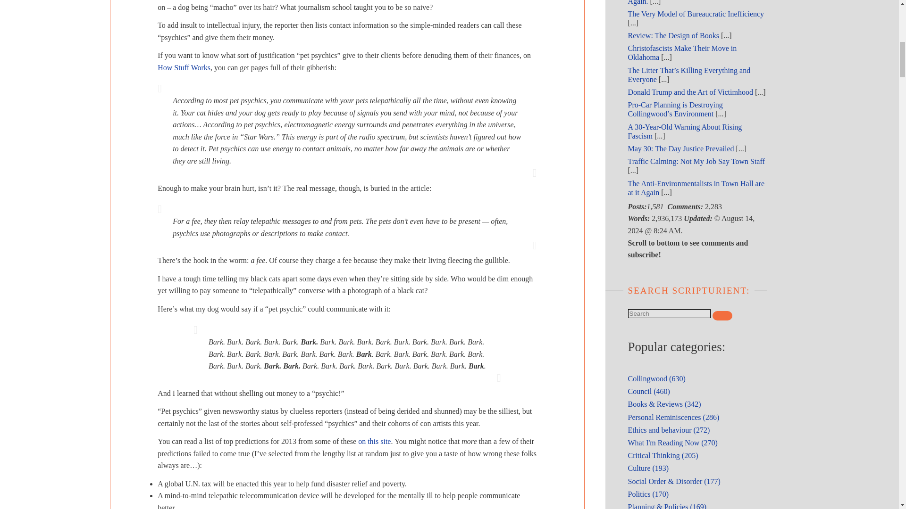 The width and height of the screenshot is (906, 509). What do you see at coordinates (689, 2) in the screenshot?
I see `Council Screws Collingwood Residents. Again.` at bounding box center [689, 2].